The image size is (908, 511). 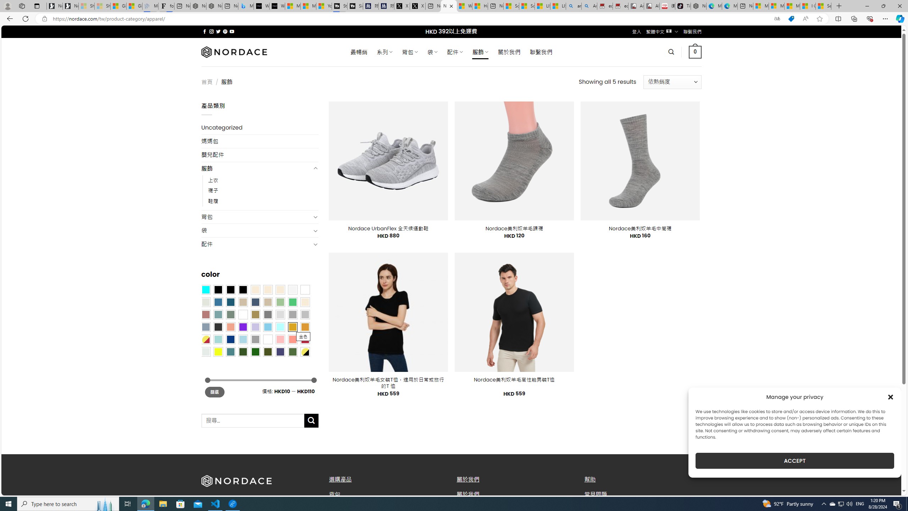 What do you see at coordinates (891, 397) in the screenshot?
I see `Class: cmplz-close` at bounding box center [891, 397].